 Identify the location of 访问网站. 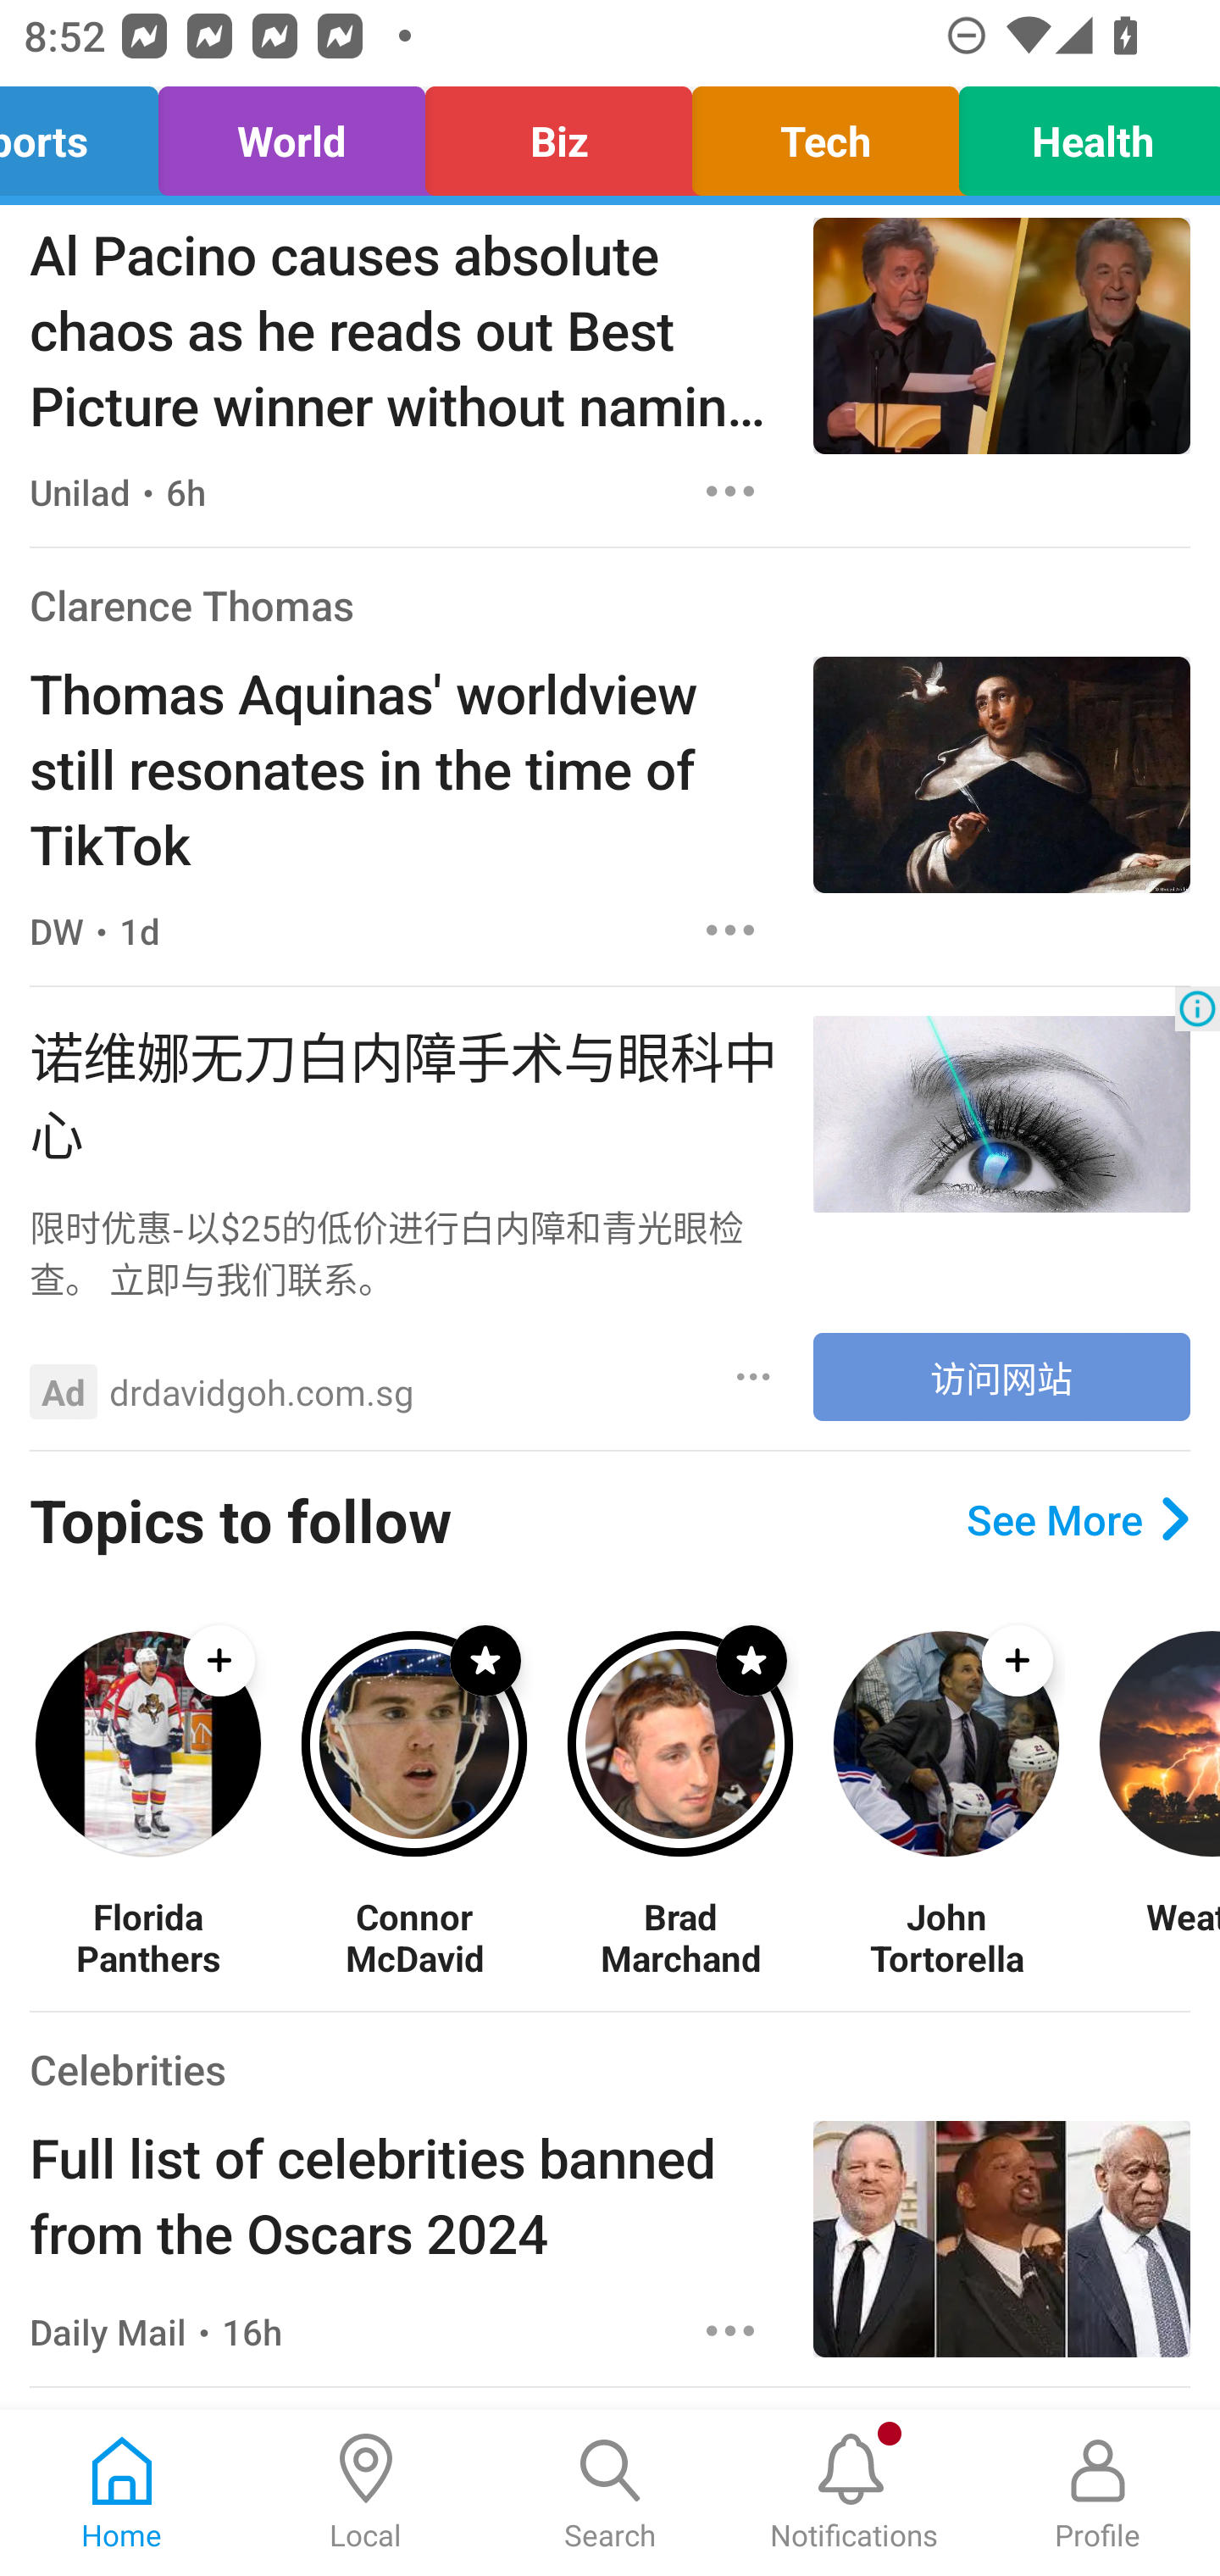
(1001, 1376).